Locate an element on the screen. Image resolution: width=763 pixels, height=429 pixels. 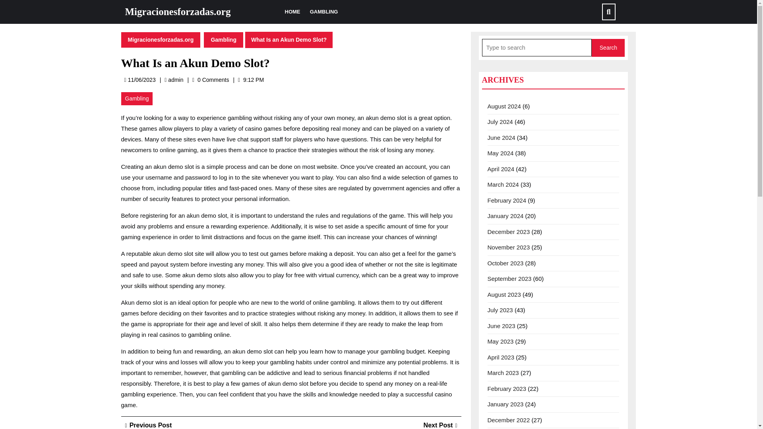
August 2024 is located at coordinates (500, 310).